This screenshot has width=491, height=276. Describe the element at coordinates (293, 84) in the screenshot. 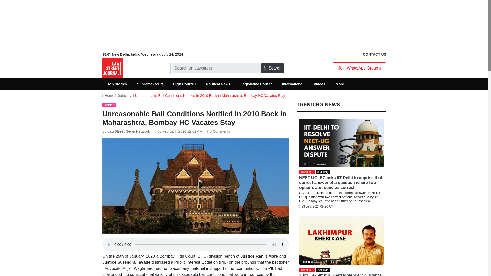

I see `International` at that location.